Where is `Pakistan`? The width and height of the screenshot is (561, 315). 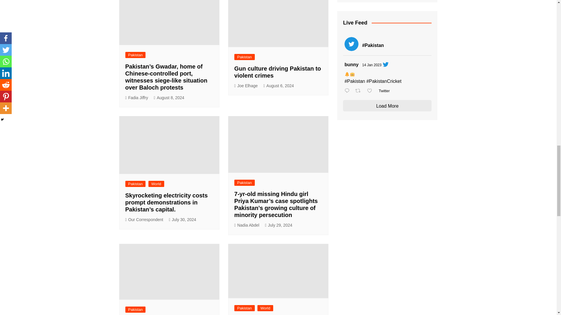
Pakistan is located at coordinates (244, 57).